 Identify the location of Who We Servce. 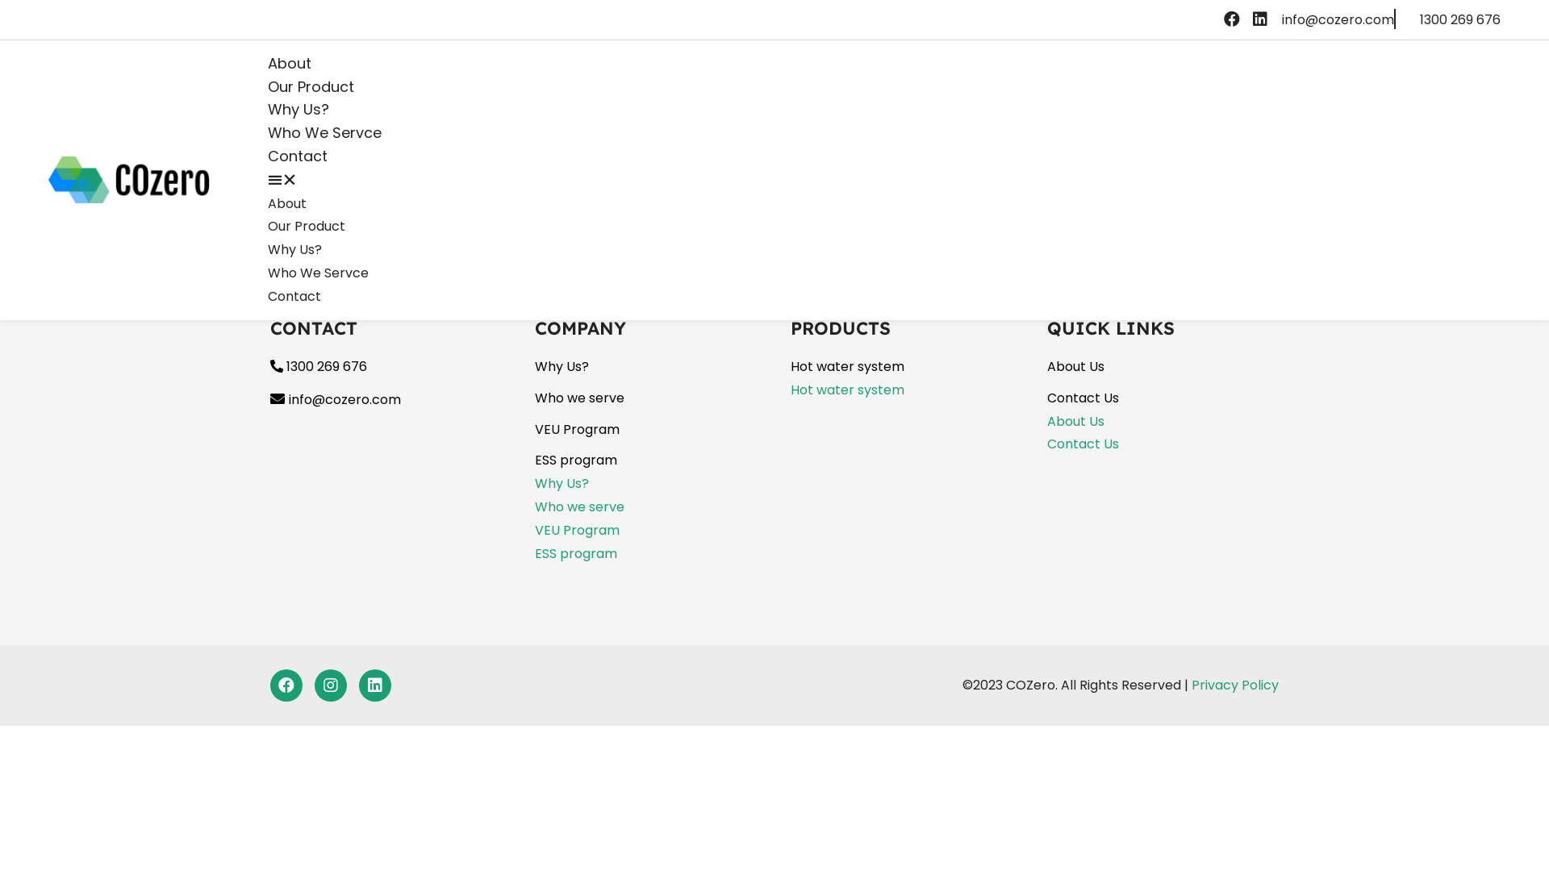
(318, 273).